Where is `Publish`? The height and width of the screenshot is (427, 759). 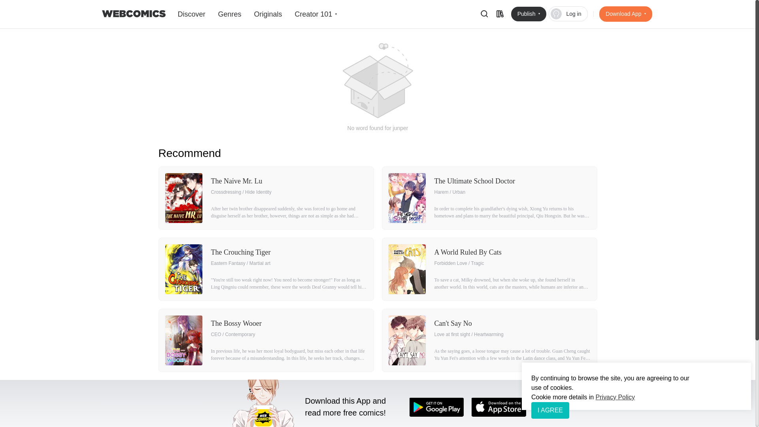 Publish is located at coordinates (529, 14).